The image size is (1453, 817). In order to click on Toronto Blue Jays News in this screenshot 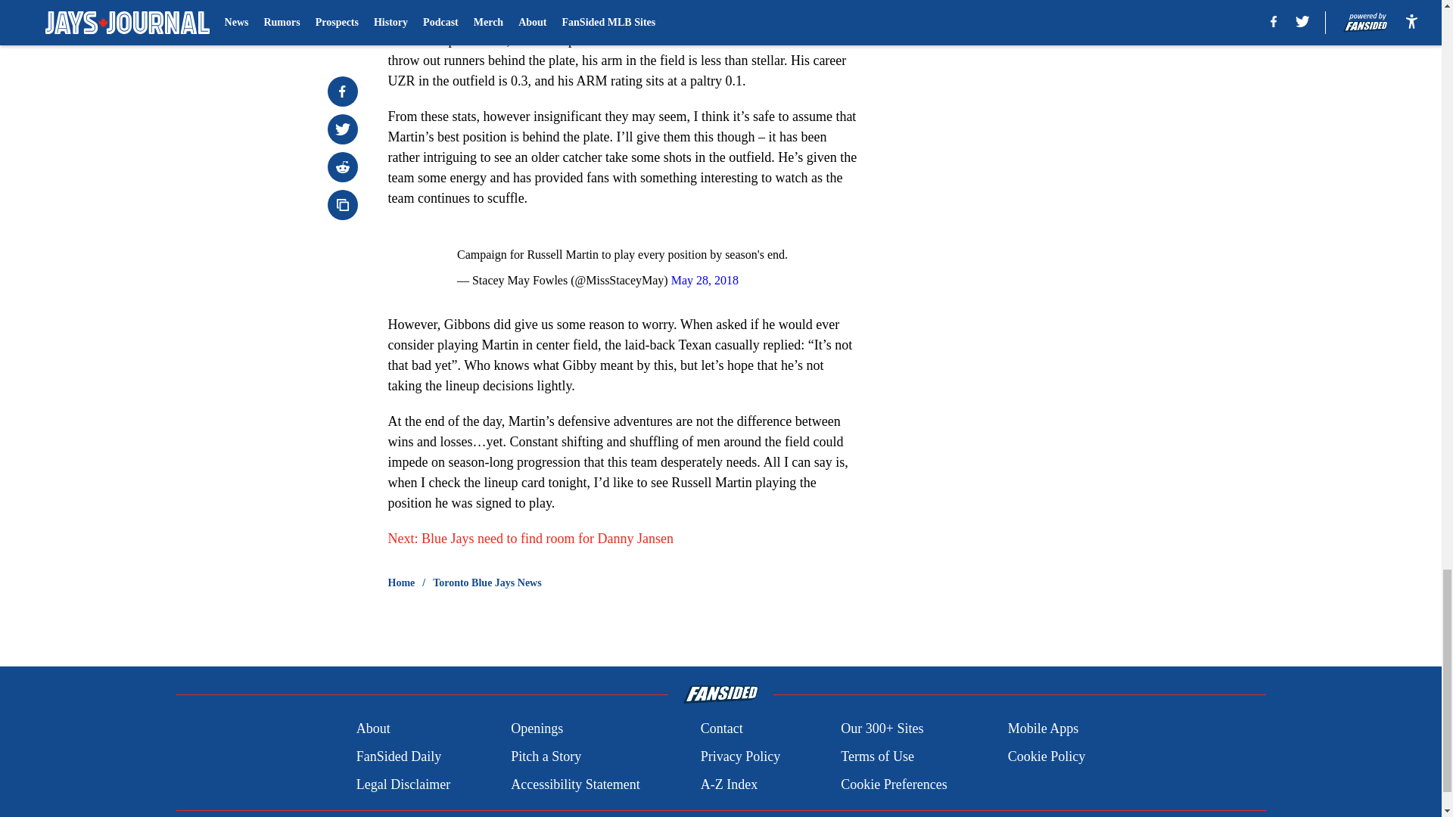, I will do `click(487, 582)`.